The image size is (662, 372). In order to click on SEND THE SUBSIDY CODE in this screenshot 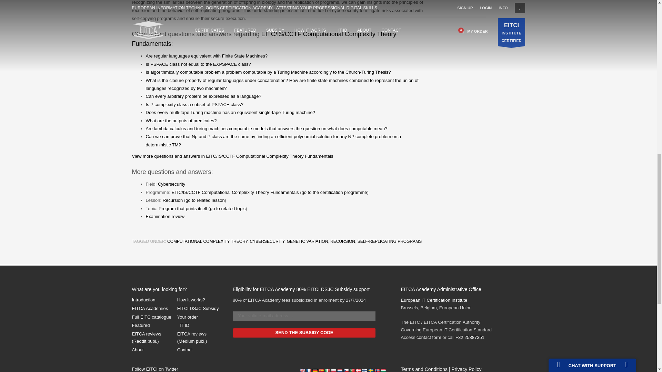, I will do `click(304, 333)`.